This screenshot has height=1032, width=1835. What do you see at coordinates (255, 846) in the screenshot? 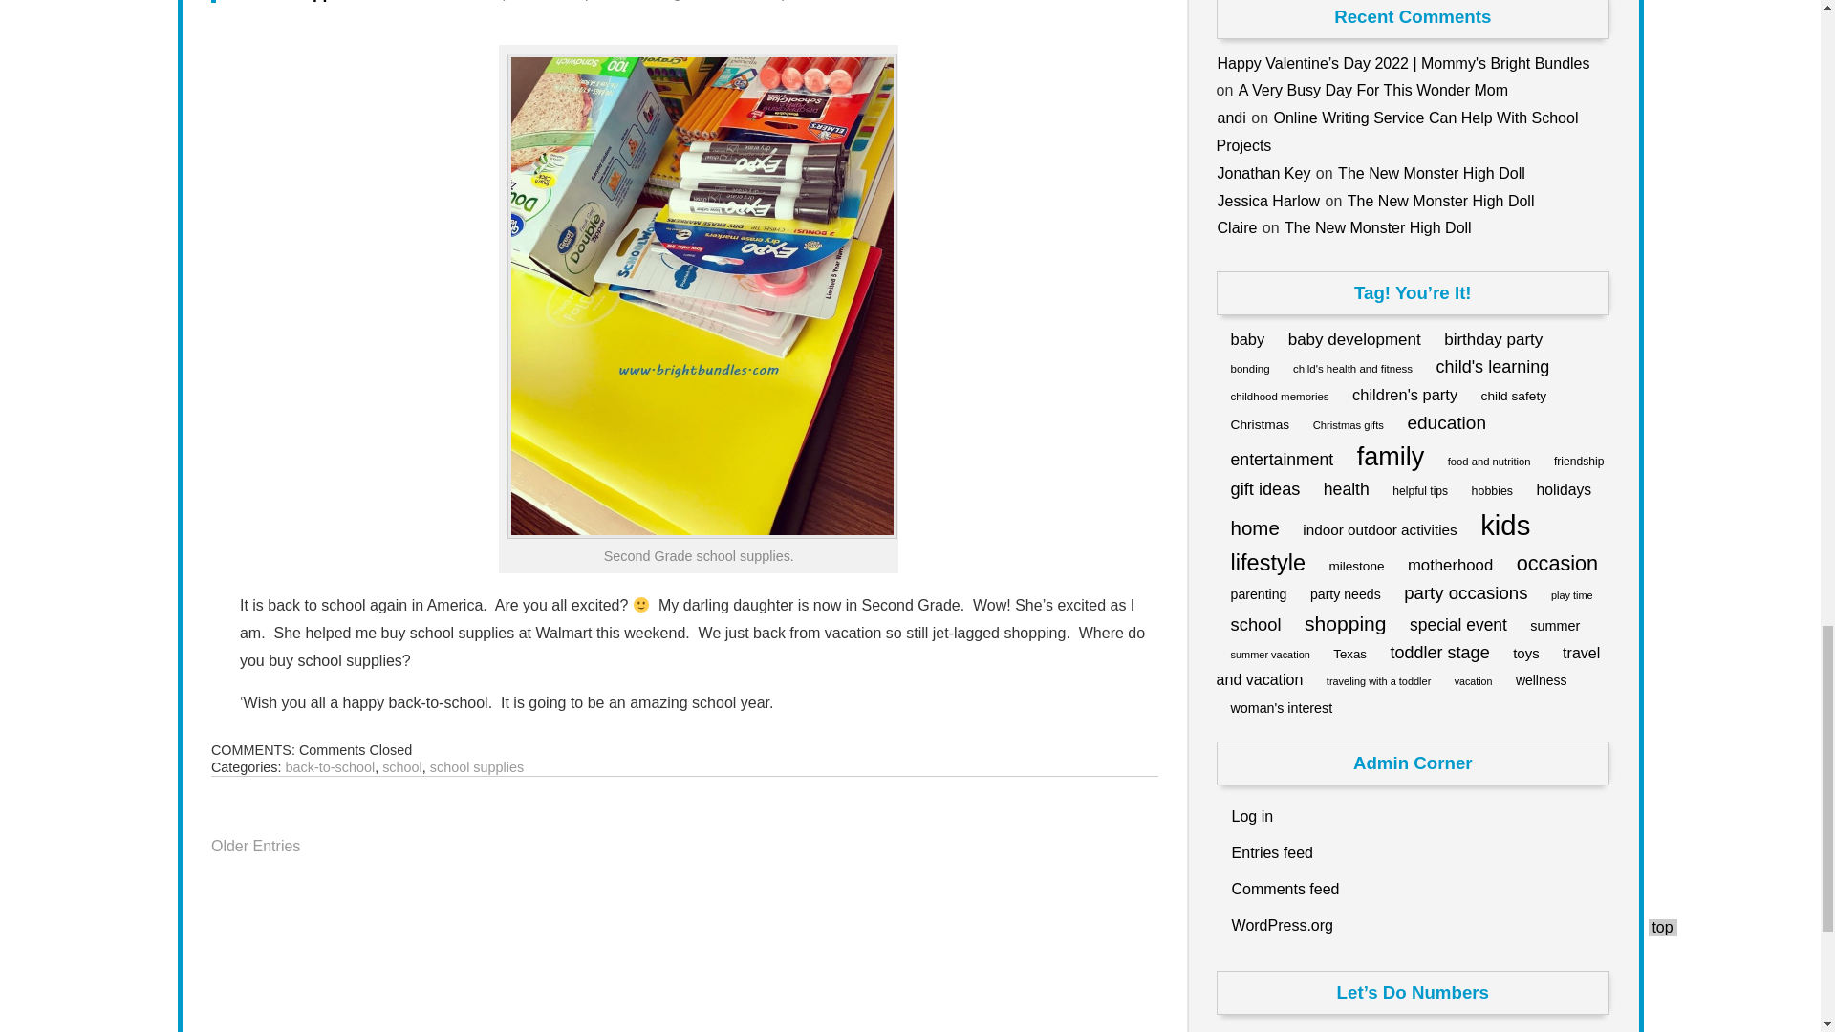
I see `Older Entries` at bounding box center [255, 846].